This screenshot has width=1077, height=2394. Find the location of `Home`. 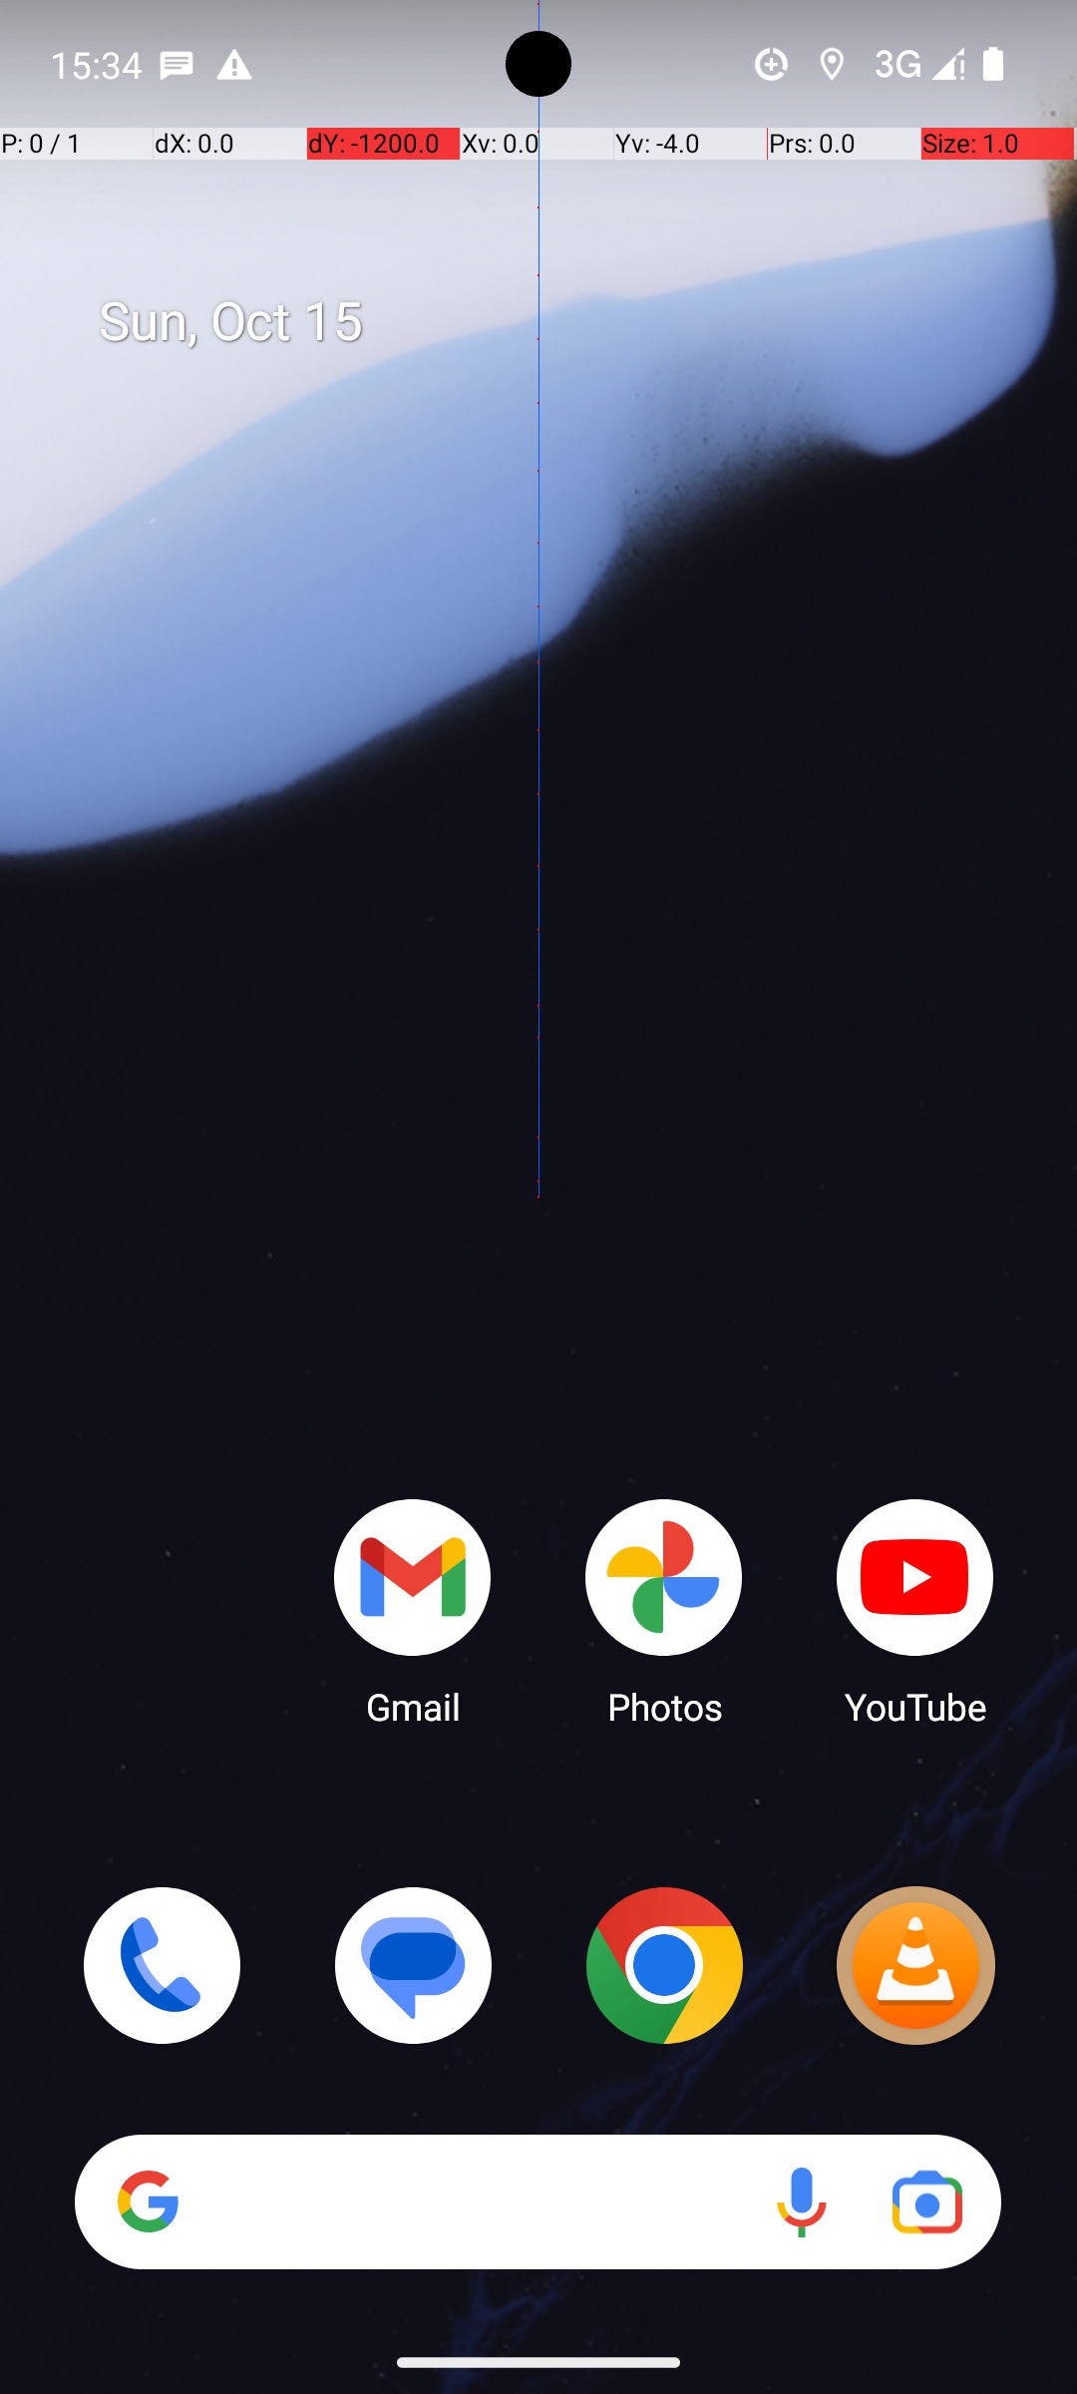

Home is located at coordinates (538, 1229).